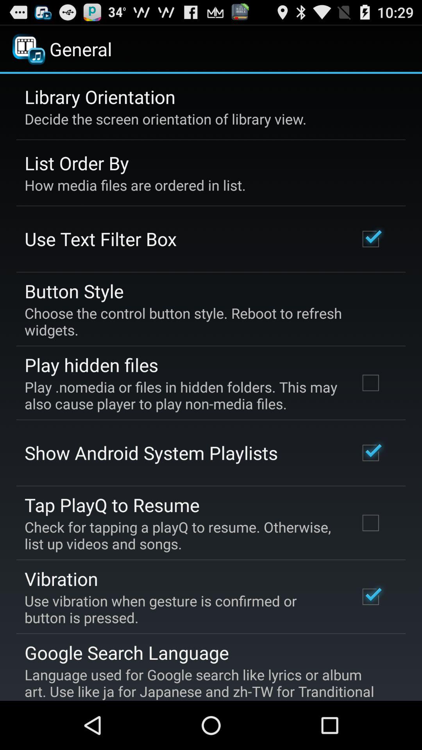 The height and width of the screenshot is (750, 422). What do you see at coordinates (206, 321) in the screenshot?
I see `turn on choose the control item` at bounding box center [206, 321].